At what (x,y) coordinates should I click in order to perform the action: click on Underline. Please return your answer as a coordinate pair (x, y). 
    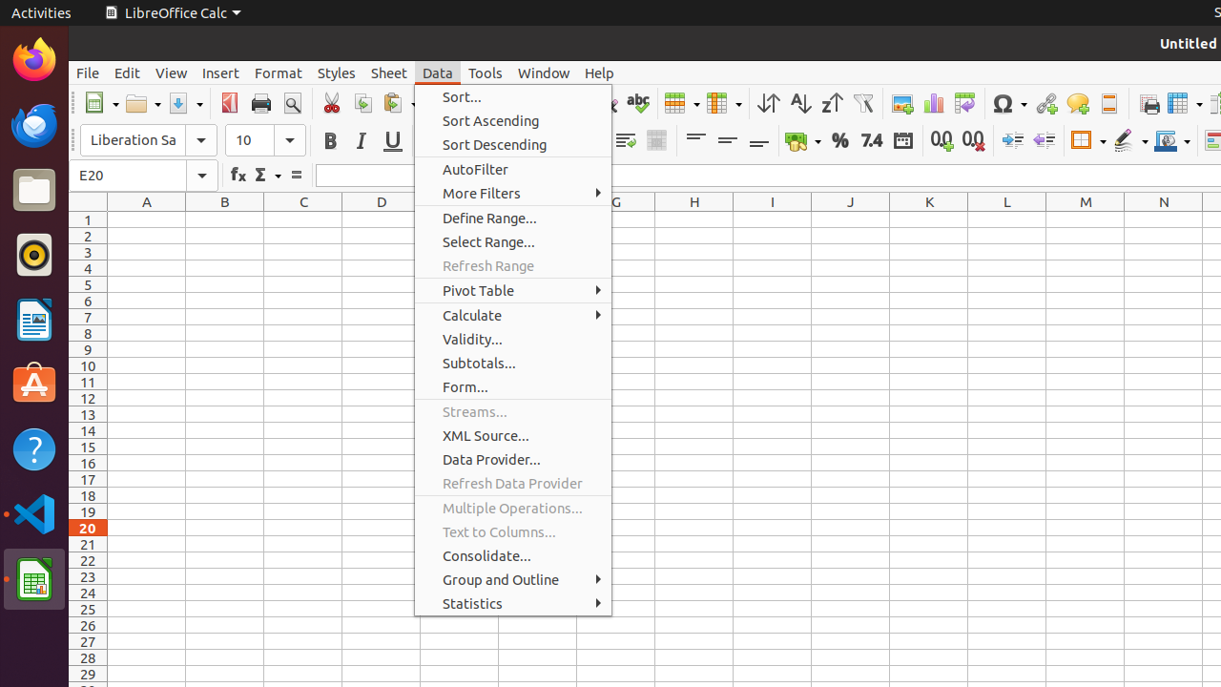
    Looking at the image, I should click on (393, 141).